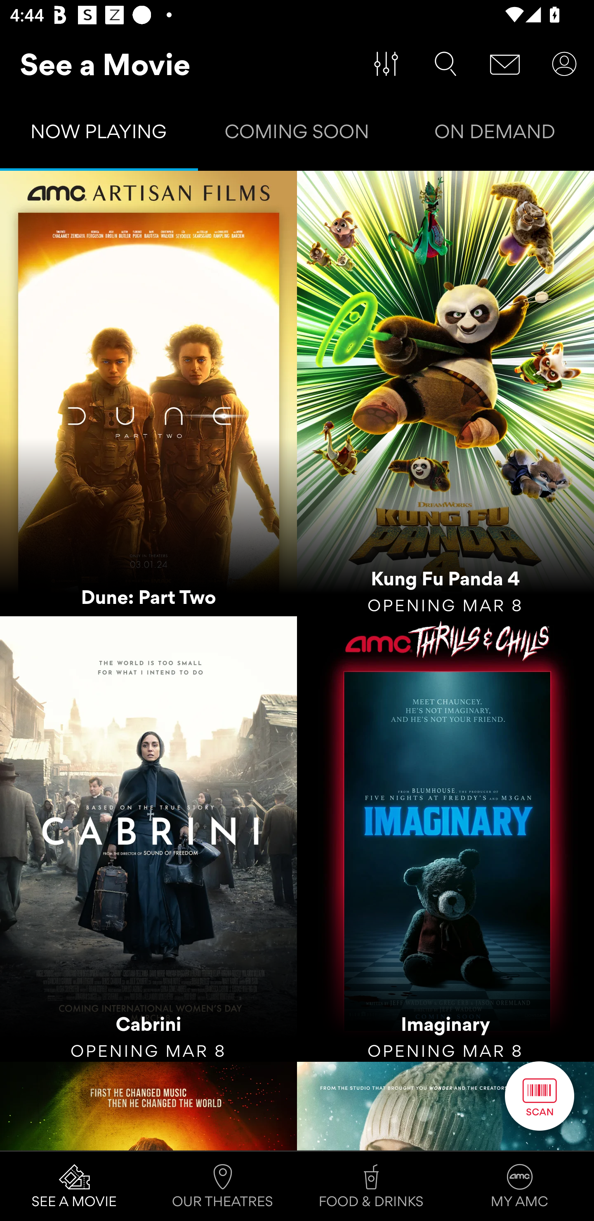 The height and width of the screenshot is (1221, 594). Describe the element at coordinates (495, 134) in the screenshot. I see `ON DEMAND
Tab 3 of 3` at that location.